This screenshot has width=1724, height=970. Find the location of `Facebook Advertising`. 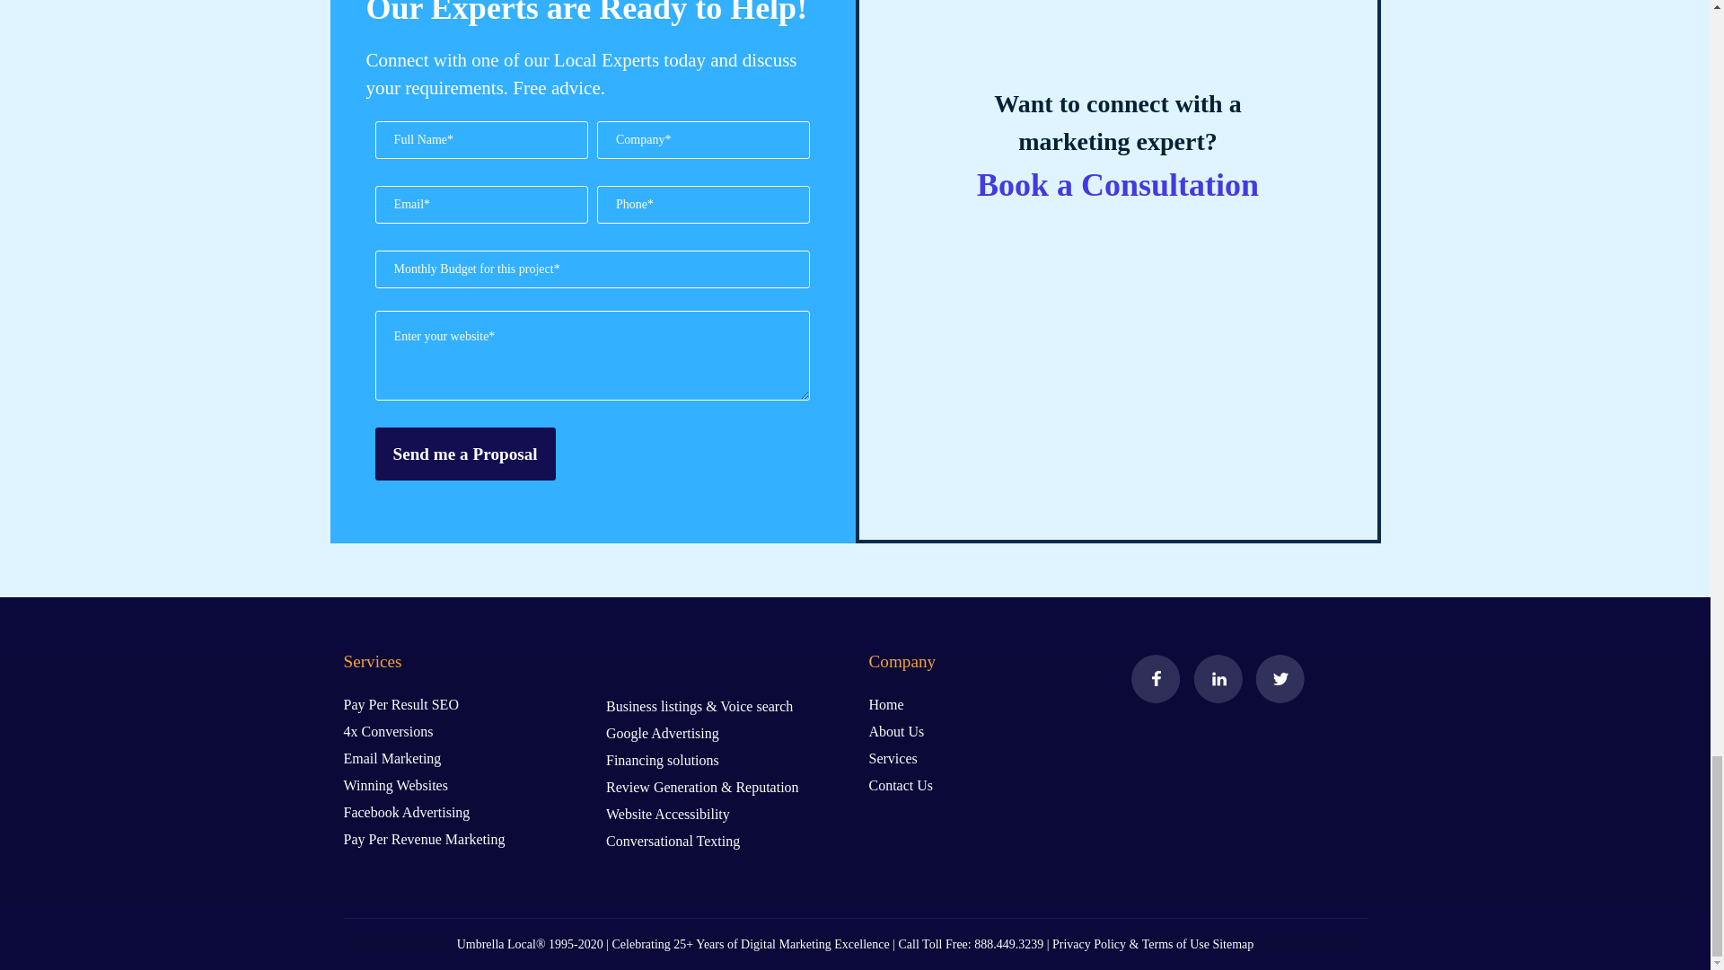

Facebook Advertising is located at coordinates (406, 812).